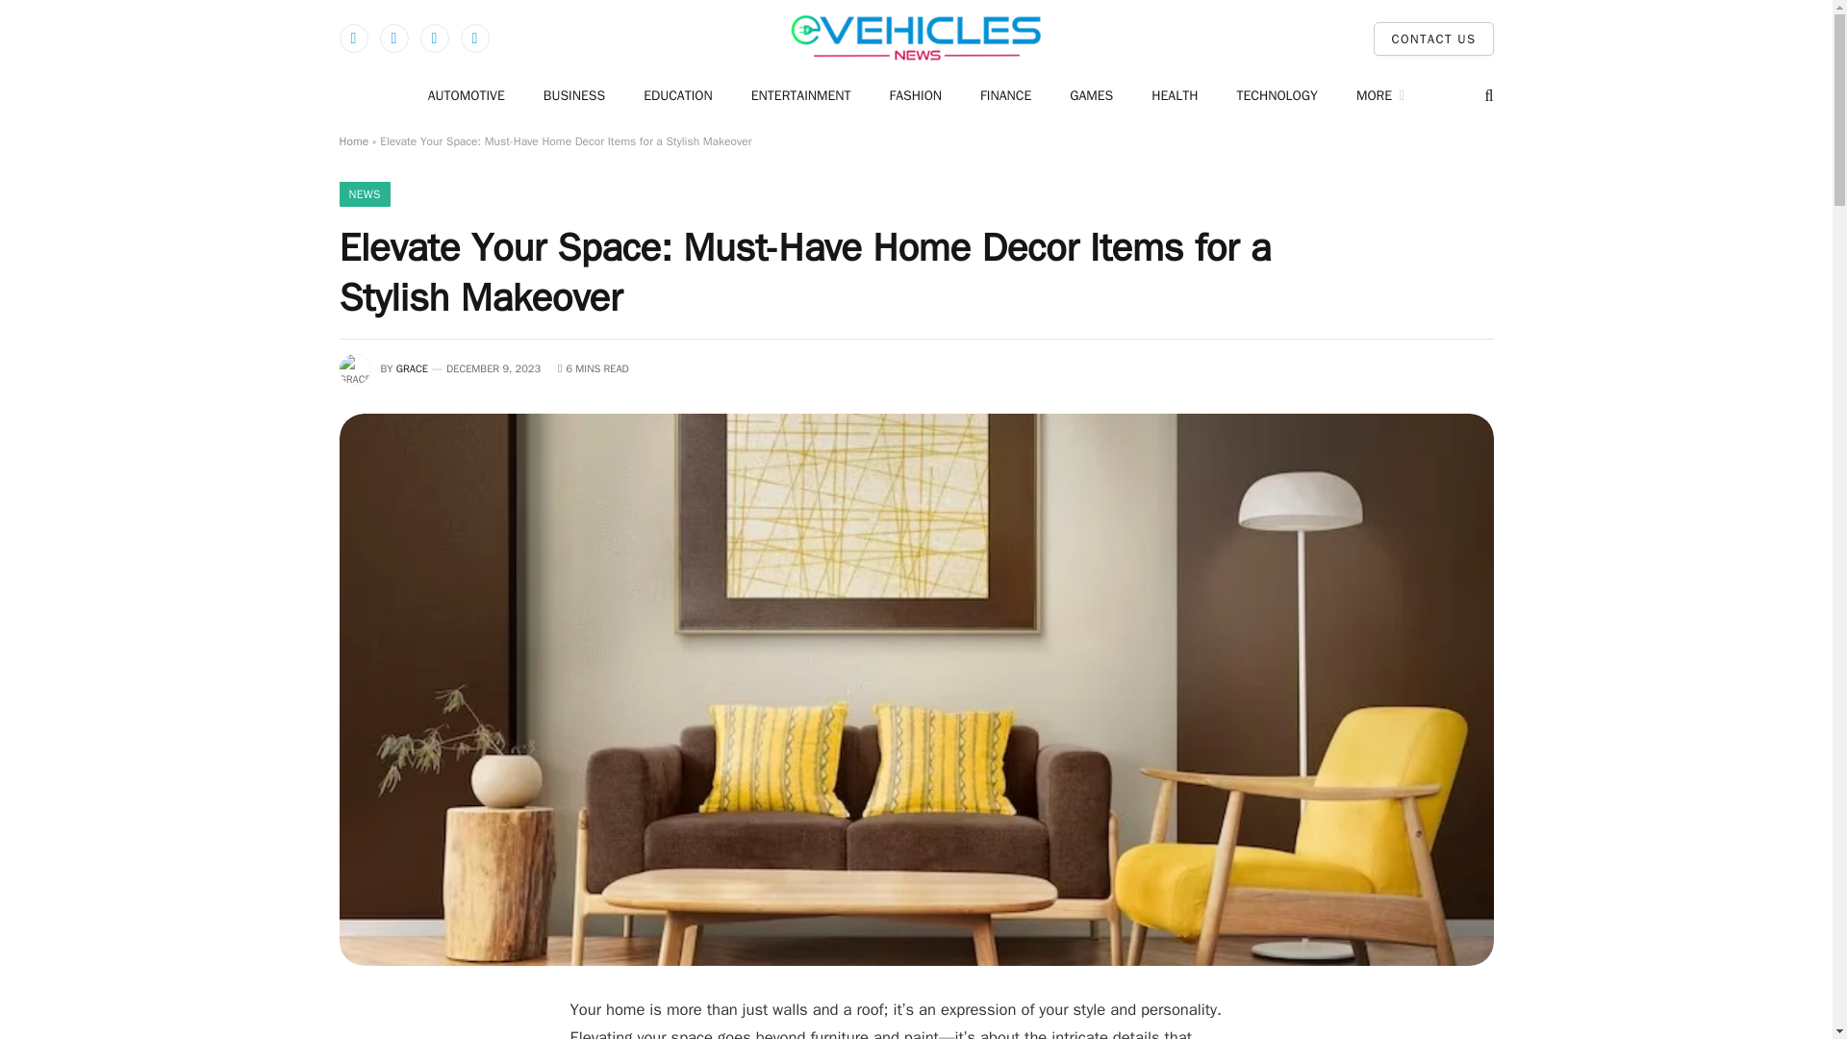  Describe the element at coordinates (1174, 95) in the screenshot. I see `HEALTH` at that location.